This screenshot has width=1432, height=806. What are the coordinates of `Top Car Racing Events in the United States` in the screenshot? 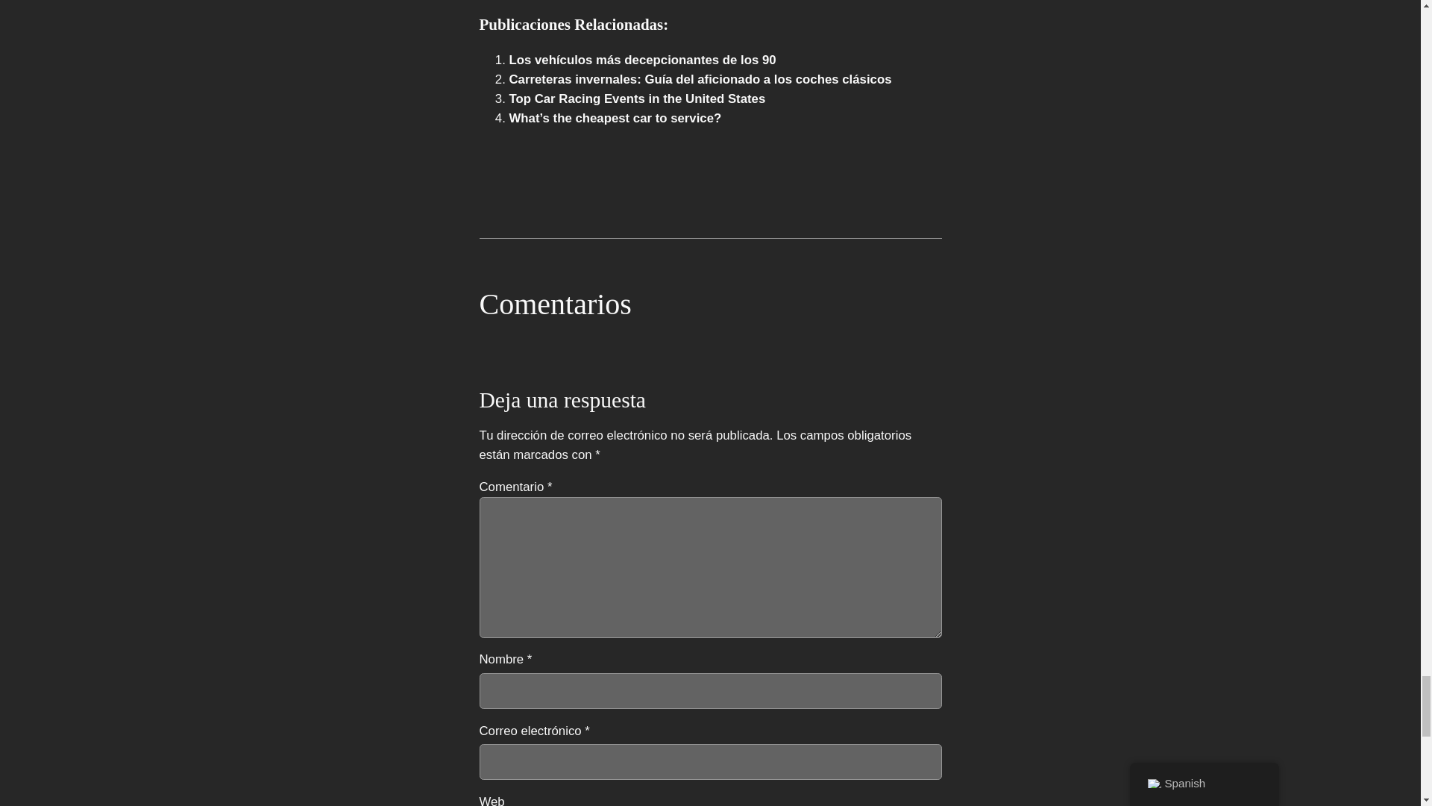 It's located at (636, 99).